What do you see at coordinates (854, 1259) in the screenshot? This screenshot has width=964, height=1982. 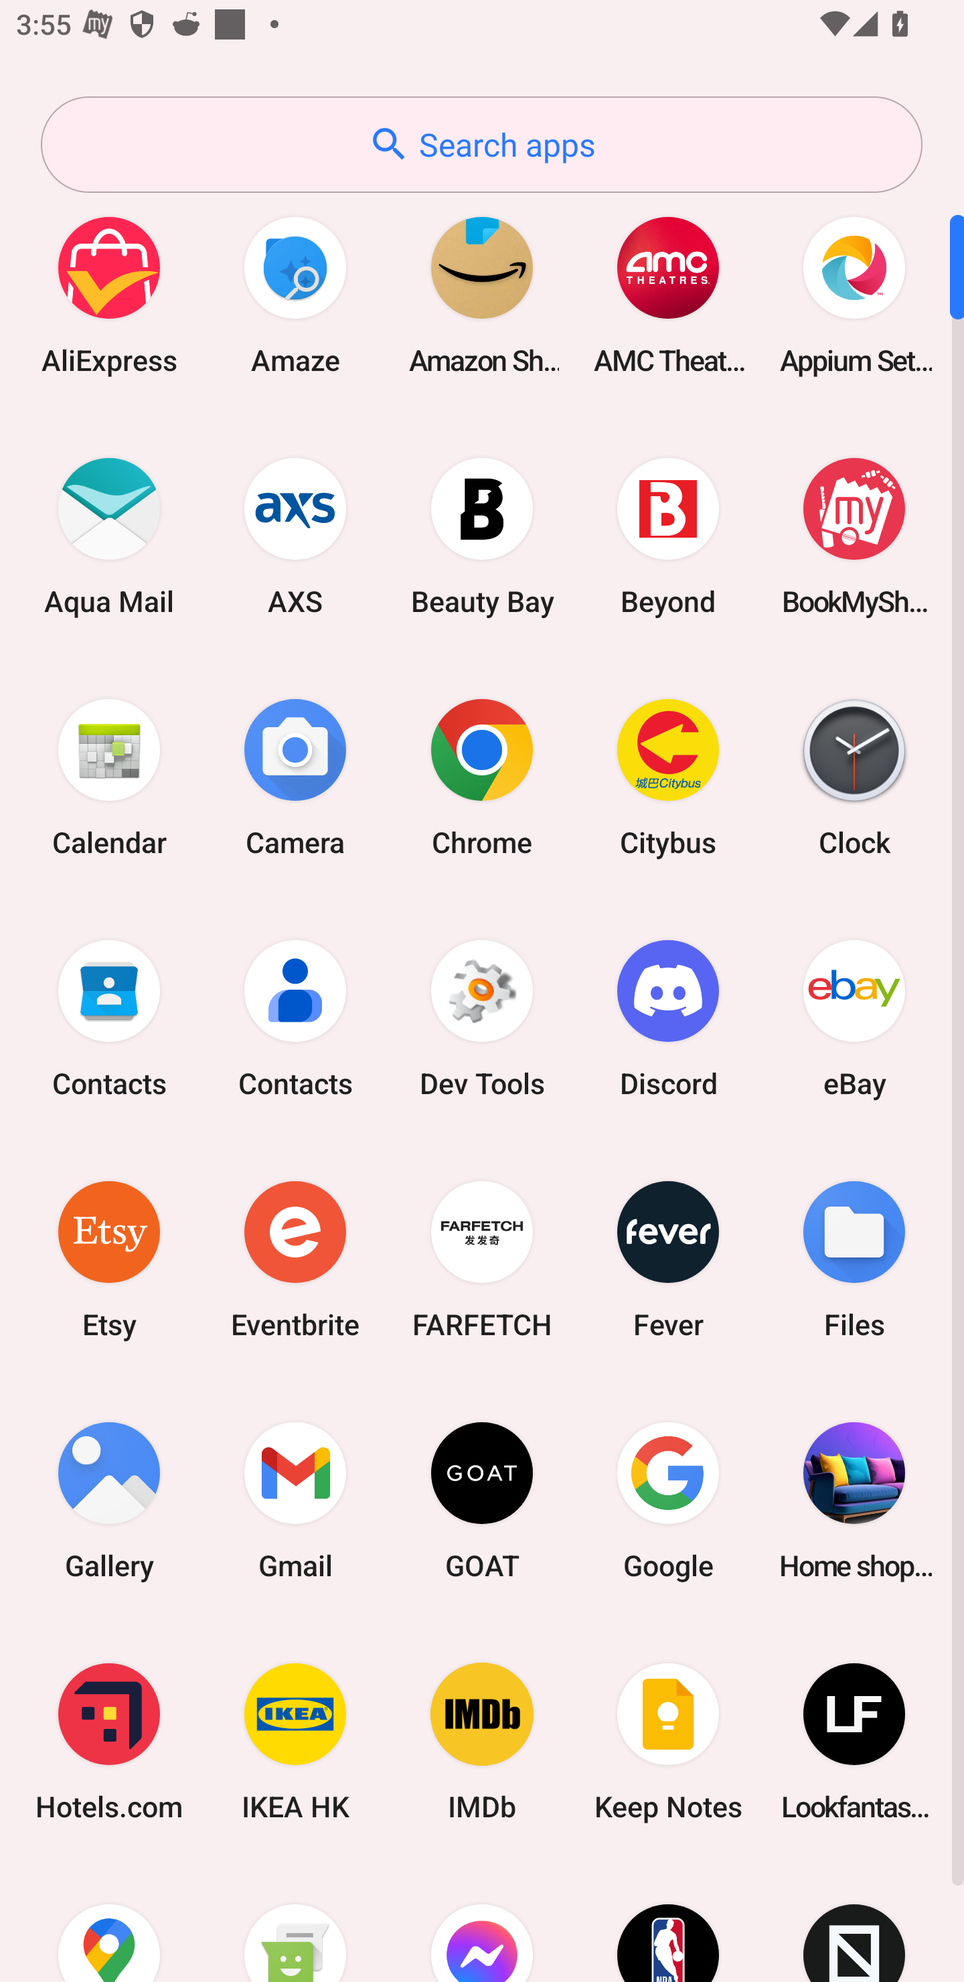 I see `Files` at bounding box center [854, 1259].